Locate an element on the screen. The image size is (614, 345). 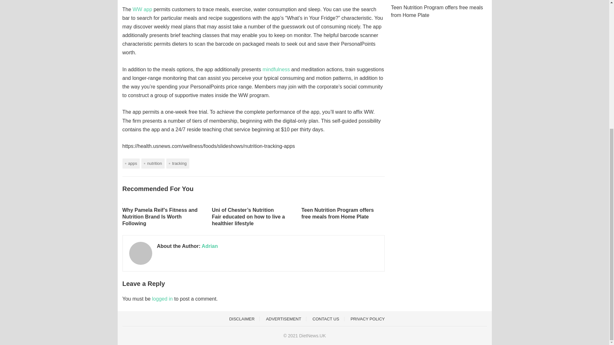
mindfulness is located at coordinates (276, 69).